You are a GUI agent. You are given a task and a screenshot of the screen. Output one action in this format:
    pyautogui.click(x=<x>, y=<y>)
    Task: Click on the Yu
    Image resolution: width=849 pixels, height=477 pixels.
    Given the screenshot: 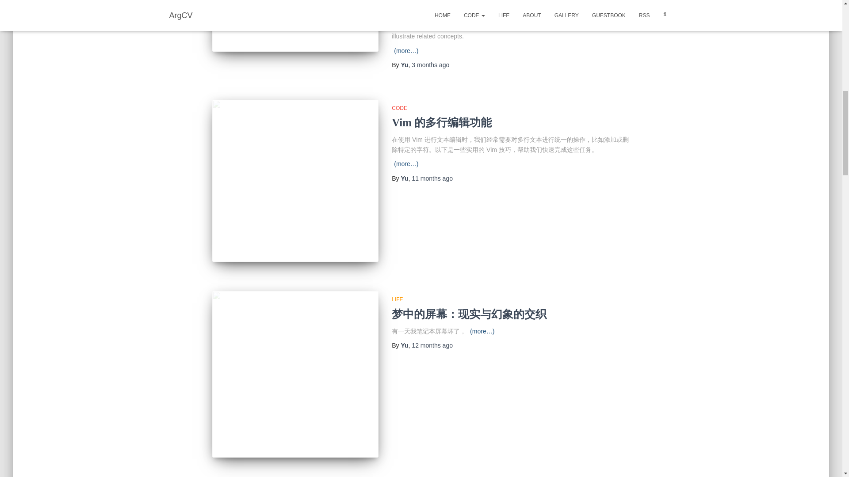 What is the action you would take?
    pyautogui.click(x=404, y=65)
    